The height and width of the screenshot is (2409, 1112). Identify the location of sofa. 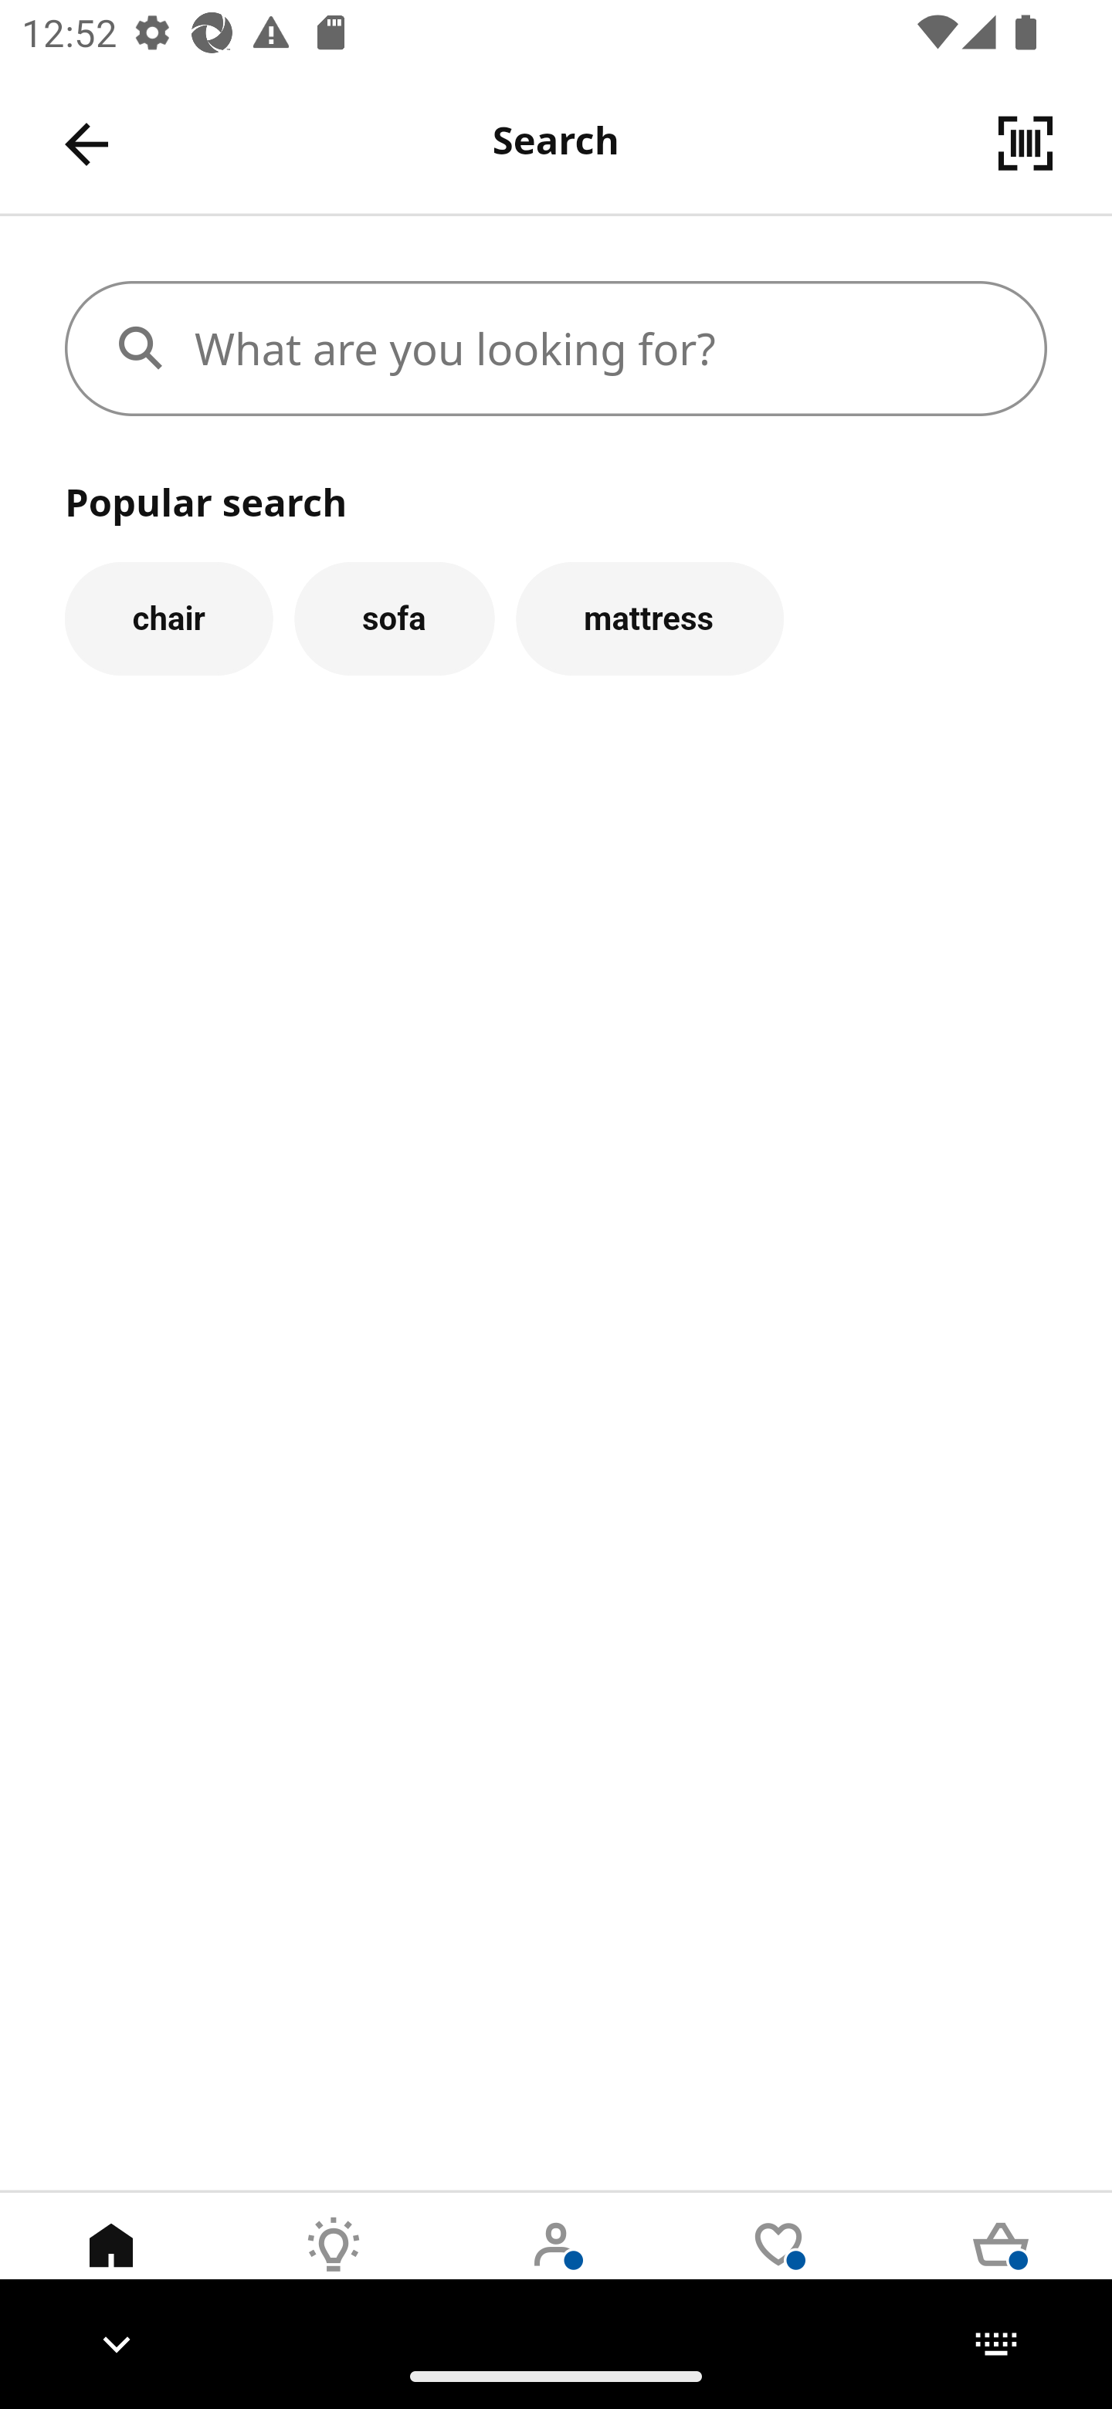
(394, 618).